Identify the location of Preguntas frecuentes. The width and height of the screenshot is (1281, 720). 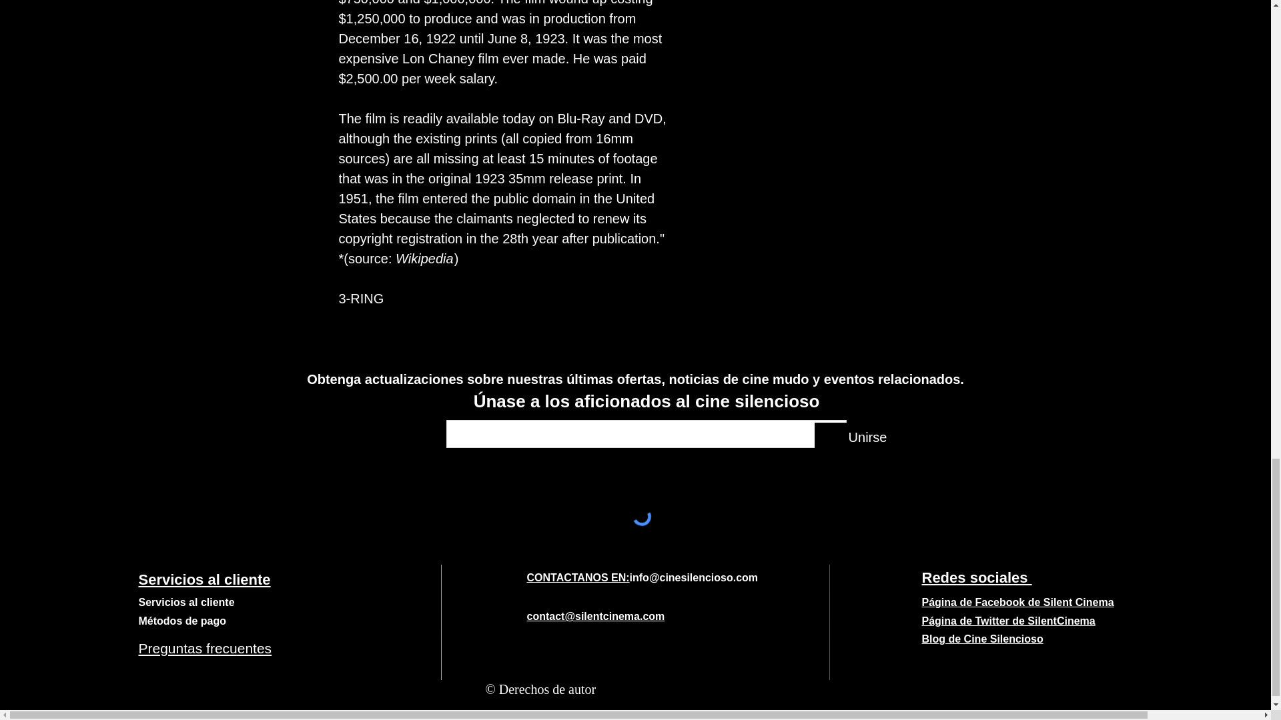
(205, 648).